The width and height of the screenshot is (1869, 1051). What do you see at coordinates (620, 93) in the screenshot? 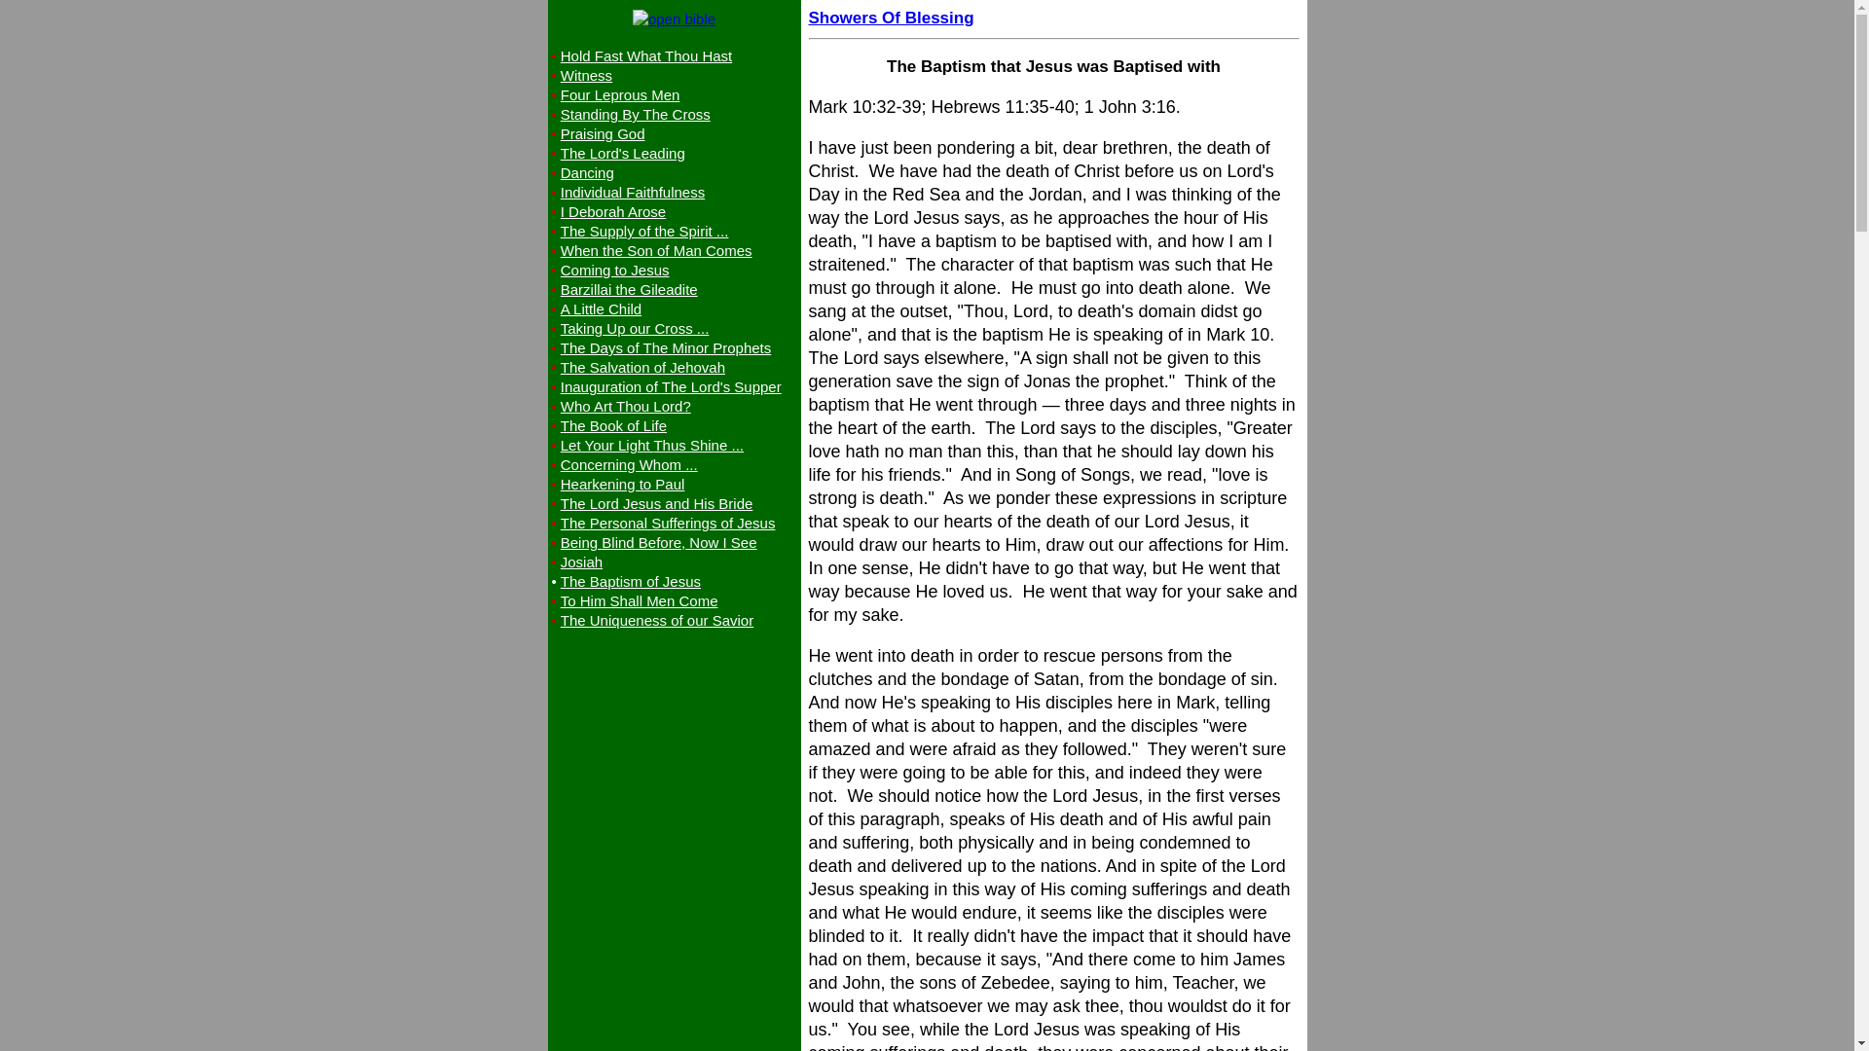
I see `Four Leprous Men` at bounding box center [620, 93].